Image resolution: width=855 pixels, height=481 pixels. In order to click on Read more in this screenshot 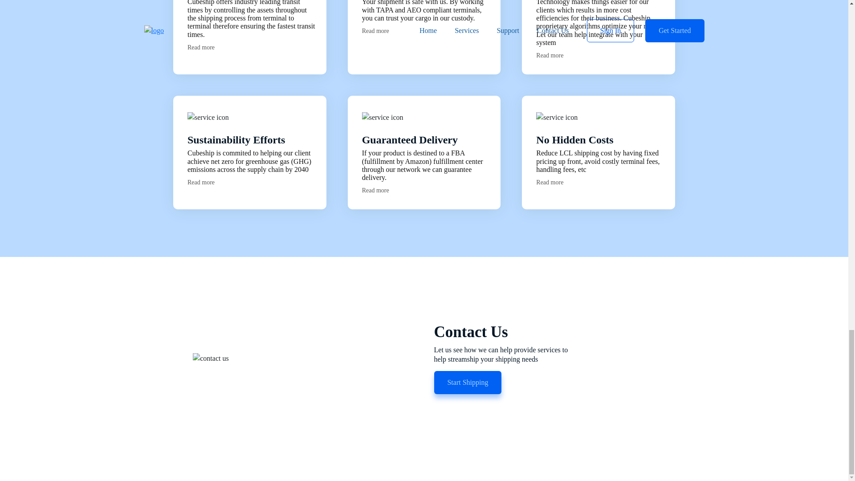, I will do `click(553, 182)`.